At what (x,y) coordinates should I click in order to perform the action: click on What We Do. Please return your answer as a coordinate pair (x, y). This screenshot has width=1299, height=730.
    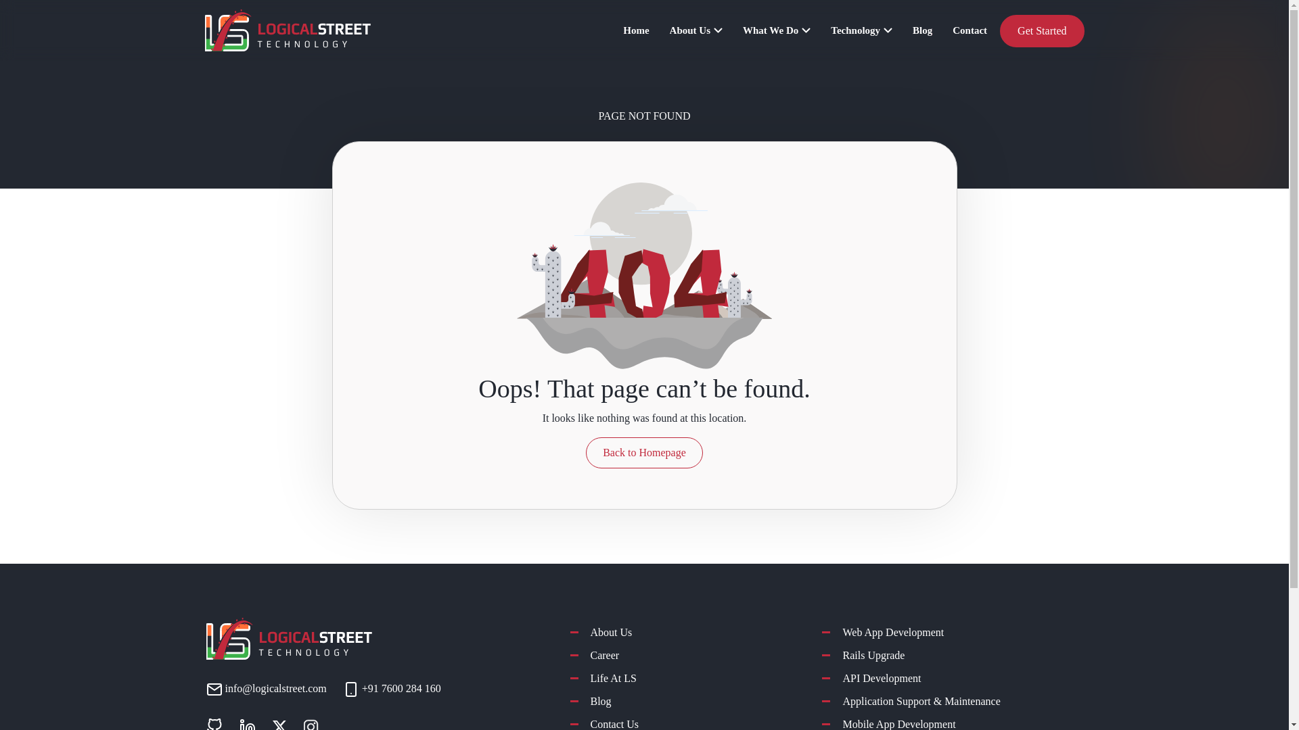
    Looking at the image, I should click on (777, 30).